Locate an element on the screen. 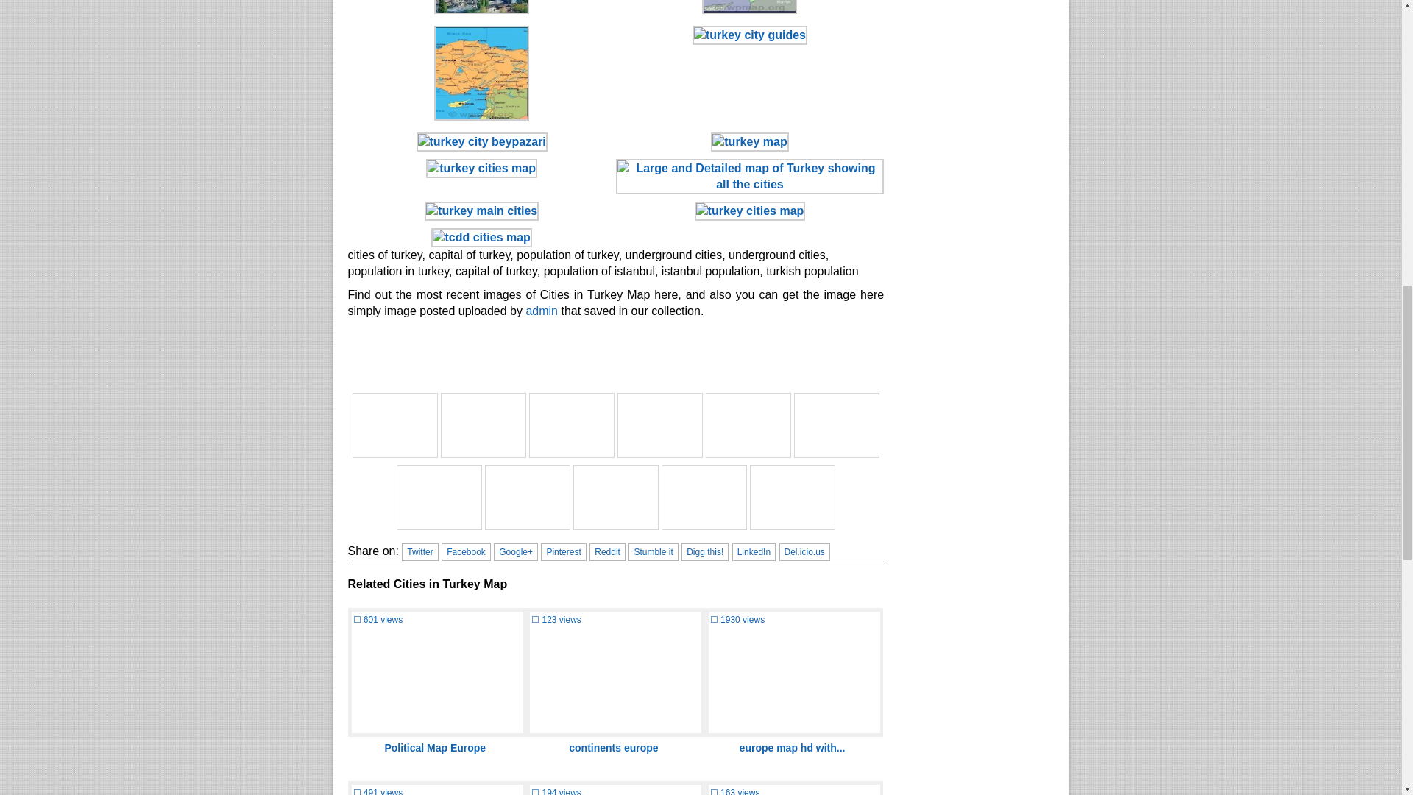 This screenshot has height=795, width=1413. Reddit is located at coordinates (607, 552).